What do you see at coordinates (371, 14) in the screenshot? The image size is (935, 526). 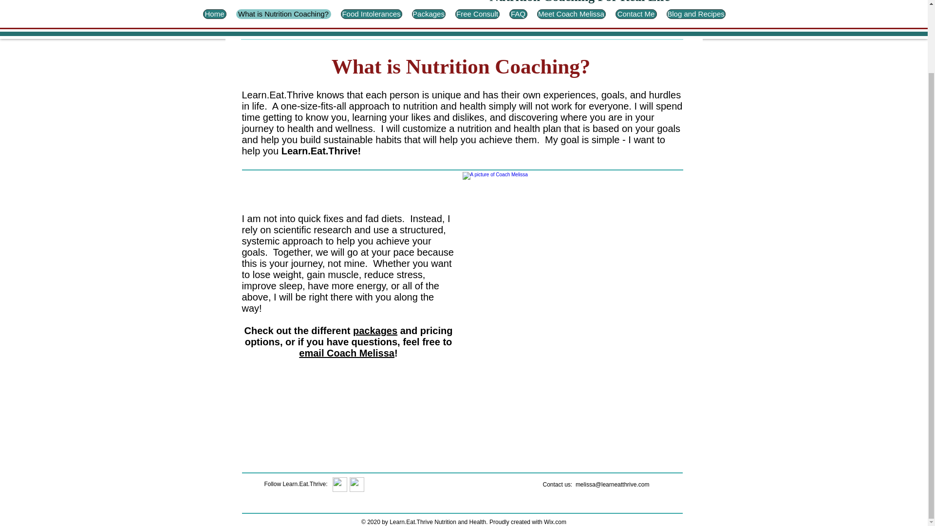 I see `Food Intolerances` at bounding box center [371, 14].